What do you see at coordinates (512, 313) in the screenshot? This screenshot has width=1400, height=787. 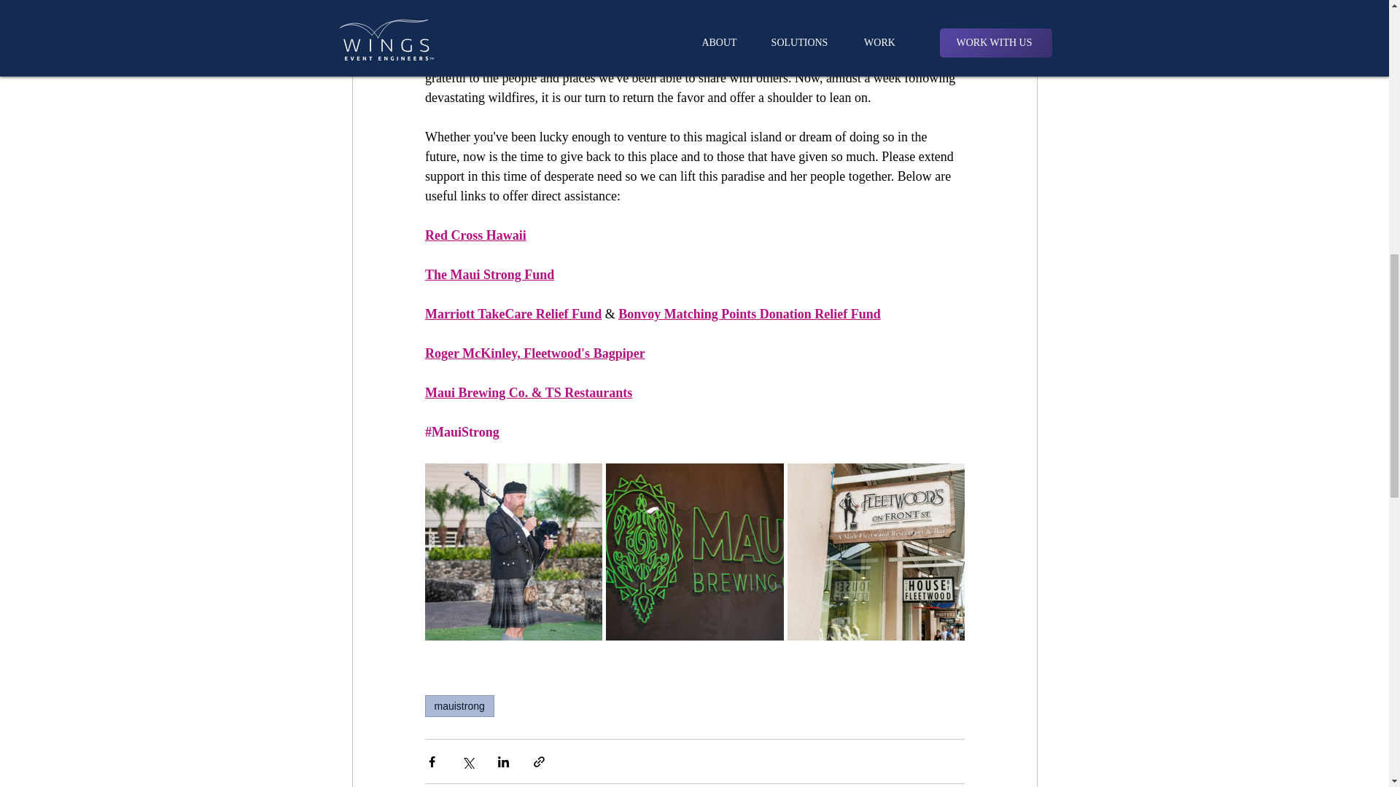 I see `Marriott TakeCare Relief Fund` at bounding box center [512, 313].